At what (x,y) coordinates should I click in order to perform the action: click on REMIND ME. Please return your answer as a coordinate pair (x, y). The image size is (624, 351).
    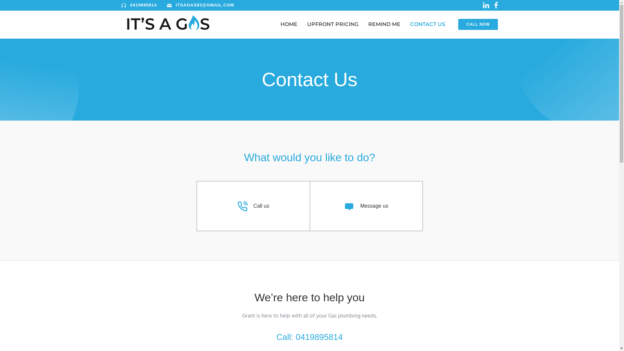
    Looking at the image, I should click on (384, 24).